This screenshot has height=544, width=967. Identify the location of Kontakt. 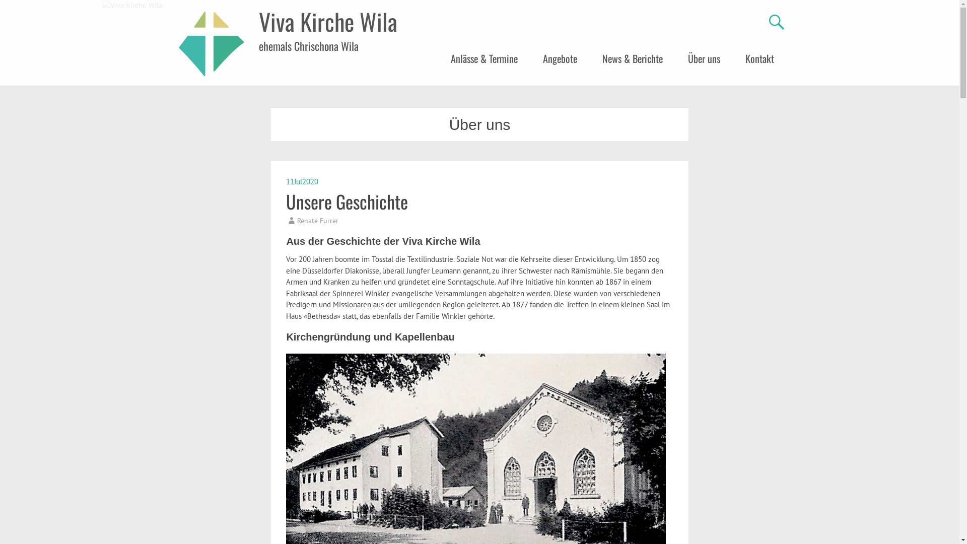
(759, 58).